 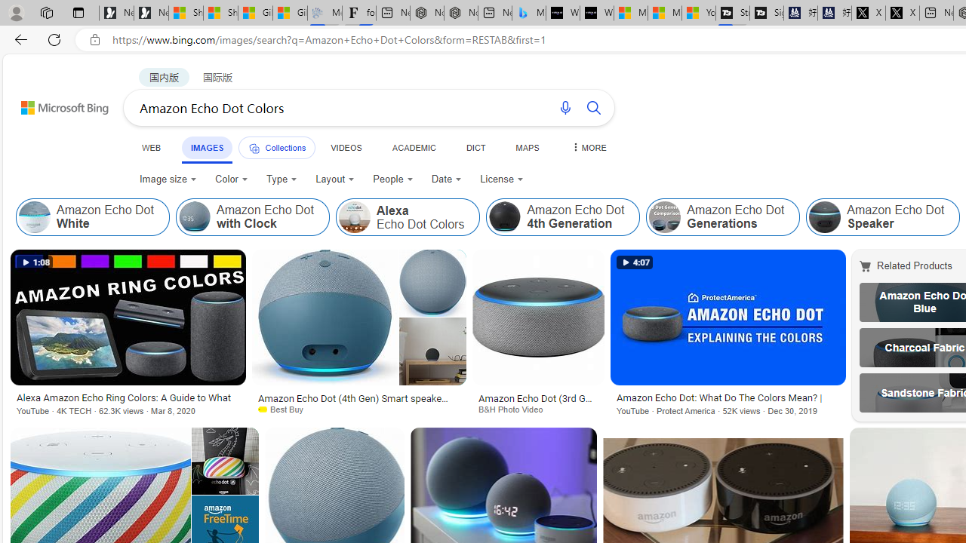 I want to click on Amazon Echo Dot 4th Generation, so click(x=505, y=217).